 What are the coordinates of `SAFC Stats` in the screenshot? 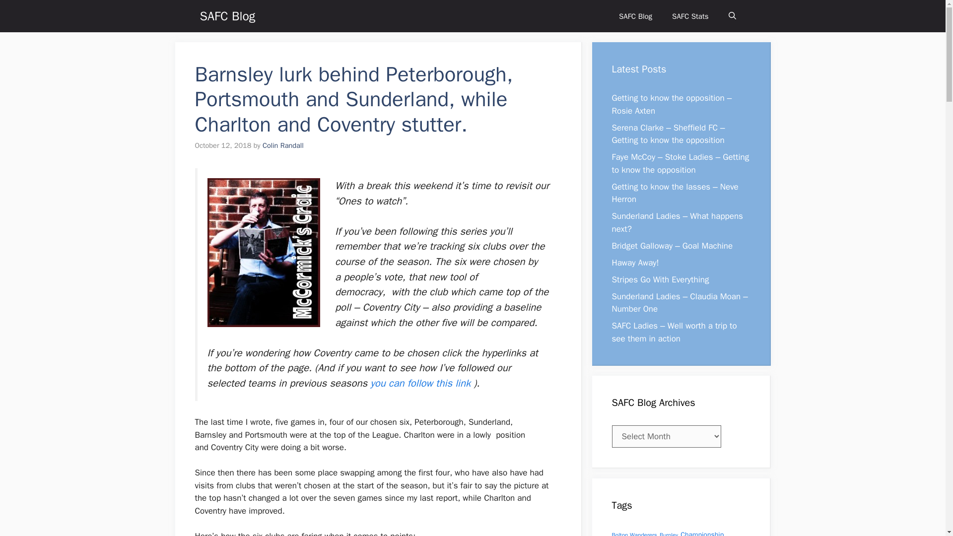 It's located at (690, 16).